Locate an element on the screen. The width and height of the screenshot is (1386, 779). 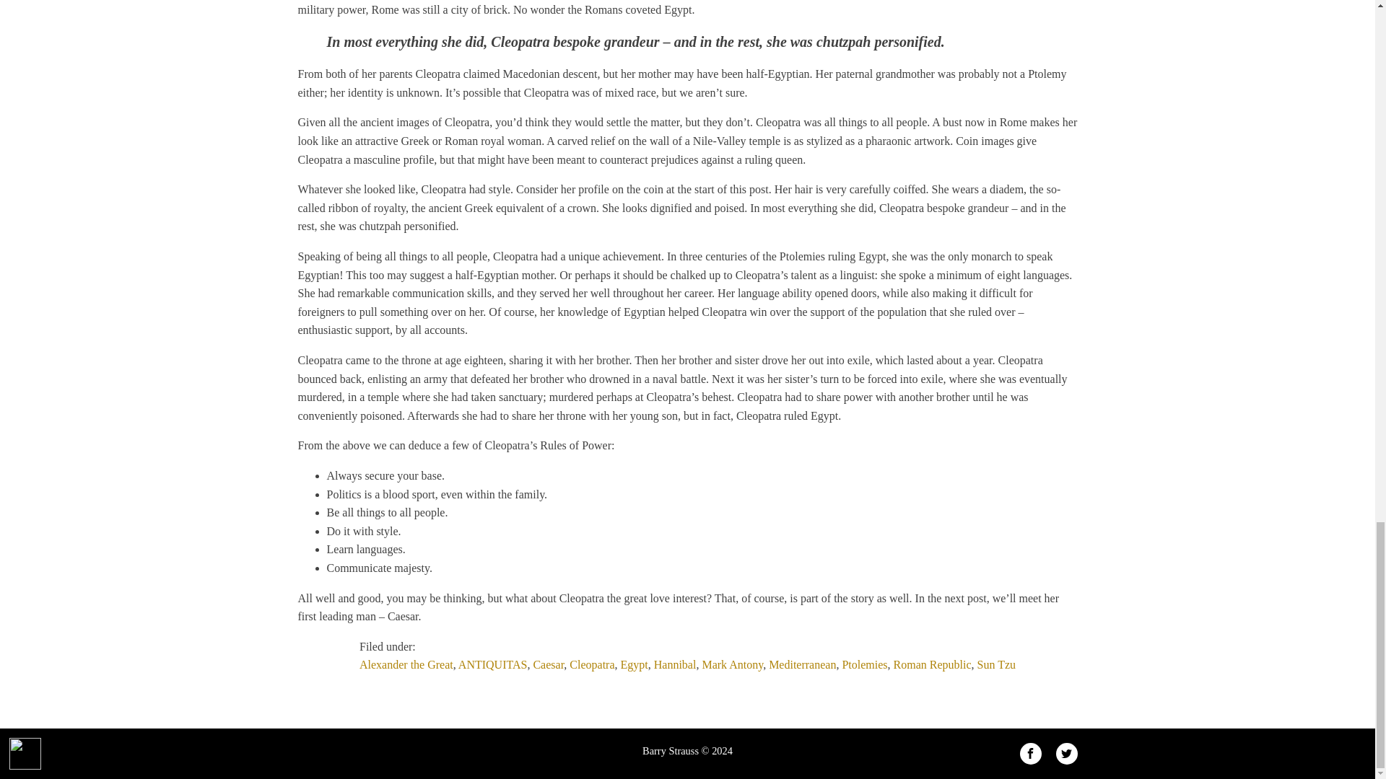
Cleopatra is located at coordinates (592, 664).